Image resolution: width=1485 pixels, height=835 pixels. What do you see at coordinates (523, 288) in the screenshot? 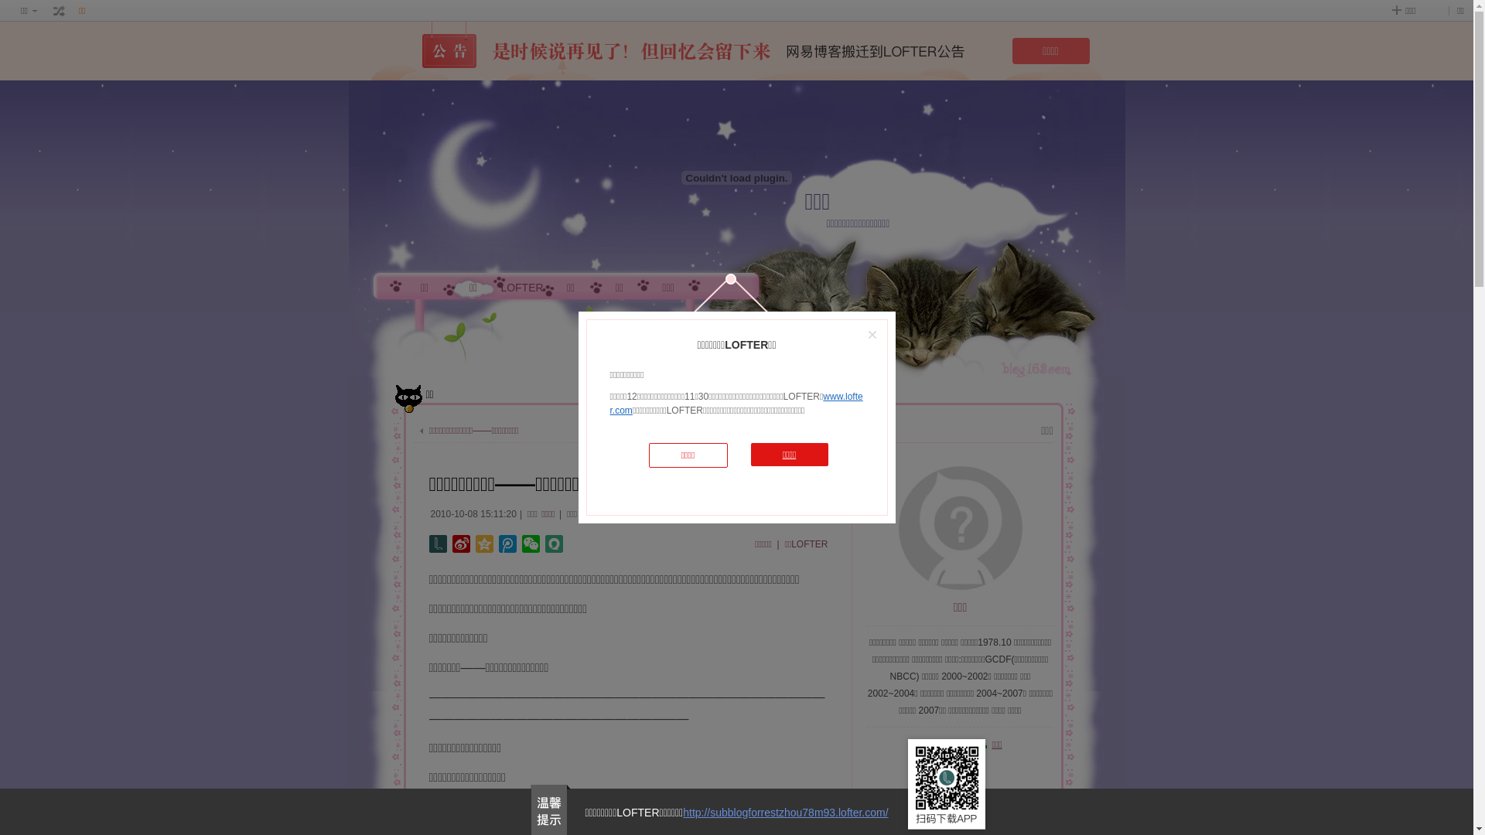
I see `LOFTER` at bounding box center [523, 288].